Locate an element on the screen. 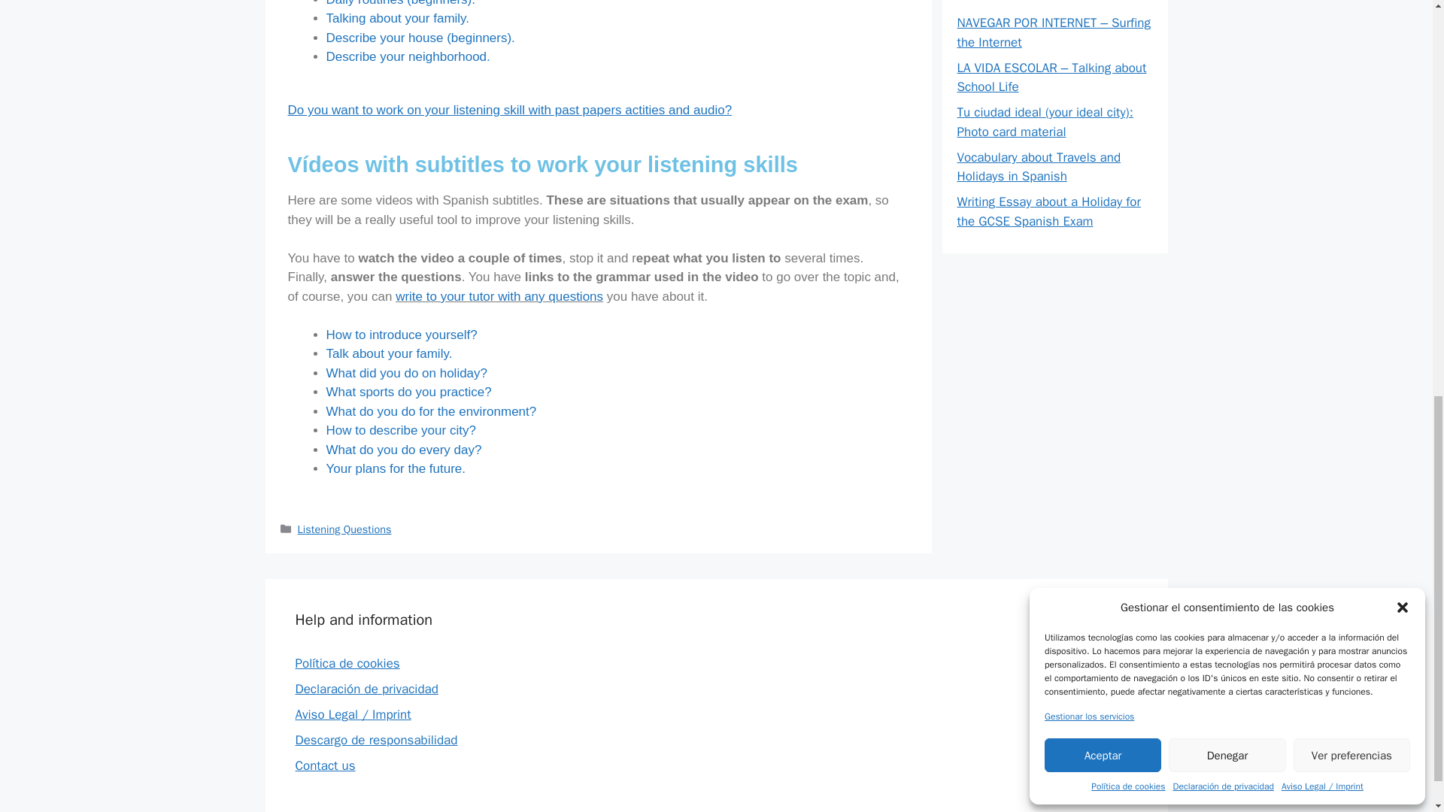 The width and height of the screenshot is (1444, 812). write to your tutor with any questions is located at coordinates (499, 296).